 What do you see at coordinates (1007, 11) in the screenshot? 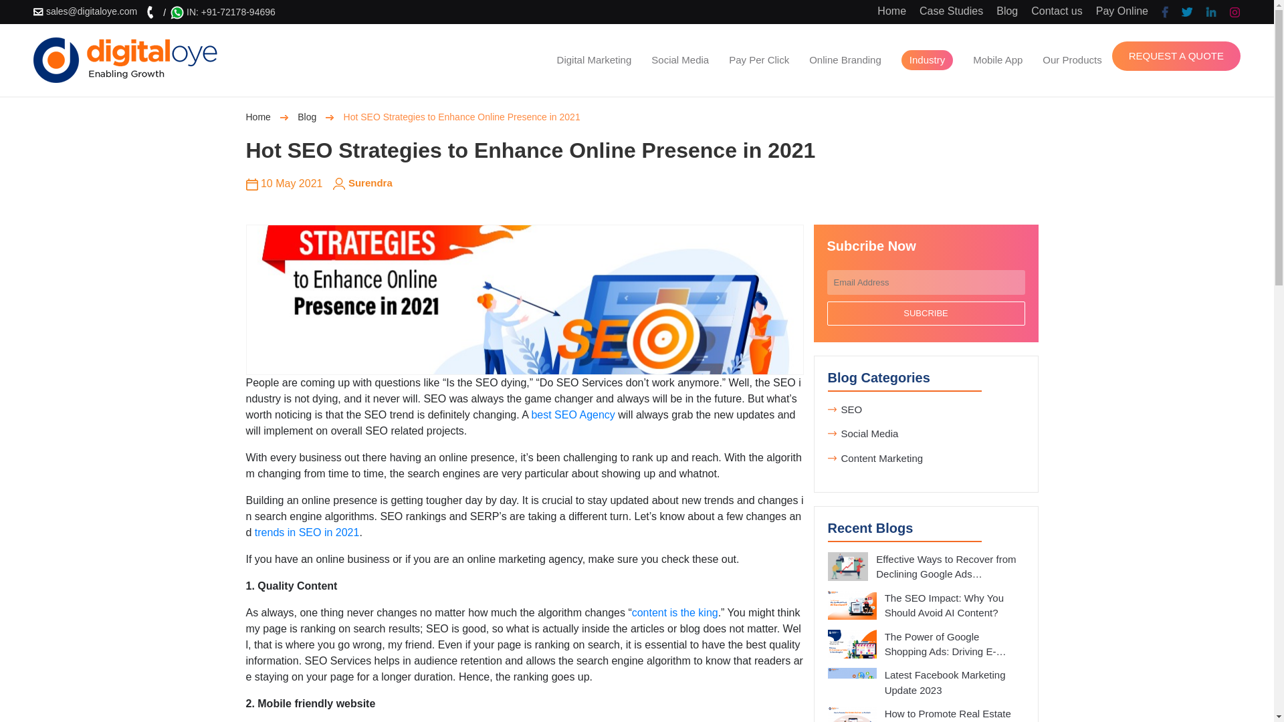
I see `Blog` at bounding box center [1007, 11].